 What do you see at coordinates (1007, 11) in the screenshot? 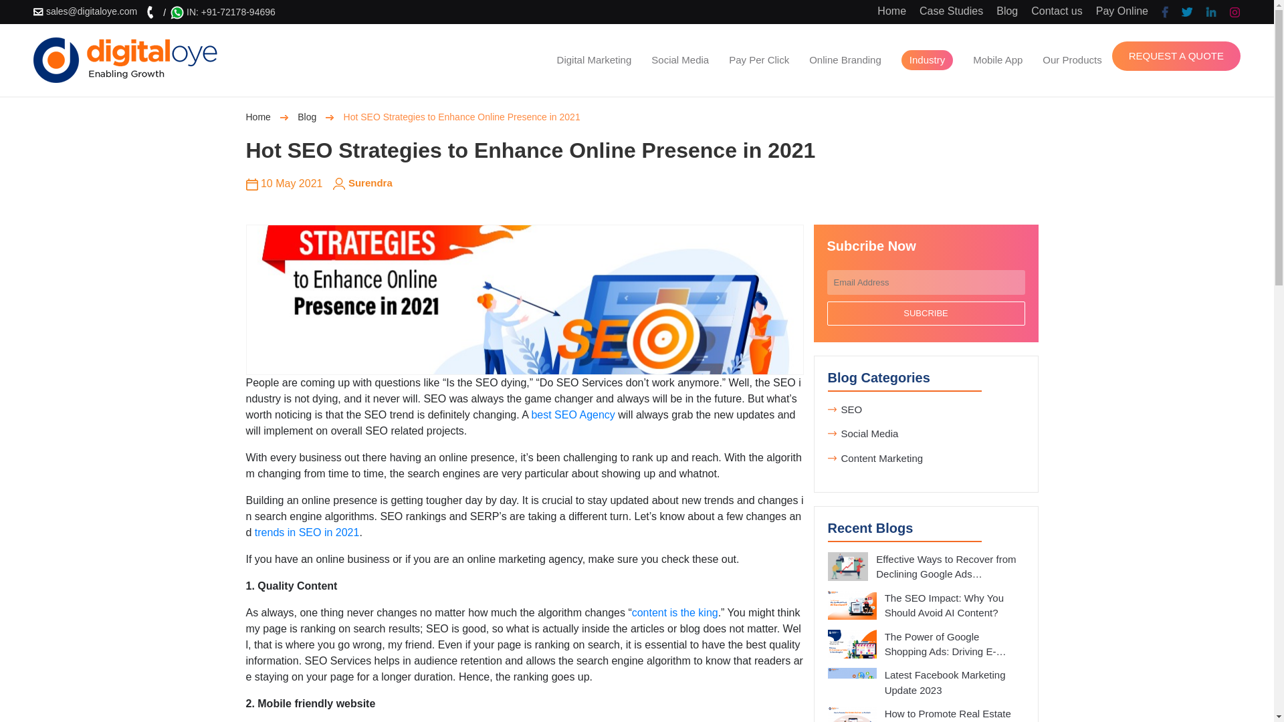
I see `Blog` at bounding box center [1007, 11].